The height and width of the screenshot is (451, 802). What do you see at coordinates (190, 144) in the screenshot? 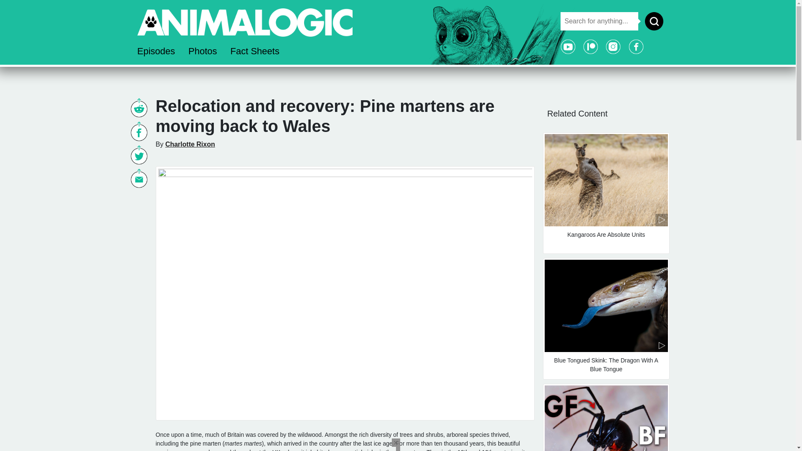
I see `Charlotte Rixon` at bounding box center [190, 144].